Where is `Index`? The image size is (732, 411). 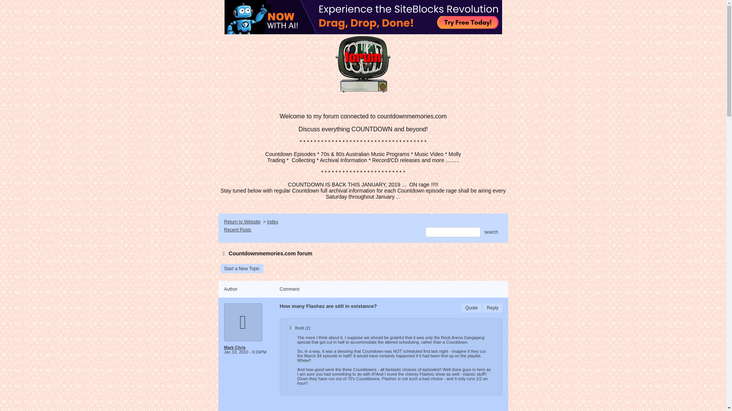 Index is located at coordinates (272, 221).